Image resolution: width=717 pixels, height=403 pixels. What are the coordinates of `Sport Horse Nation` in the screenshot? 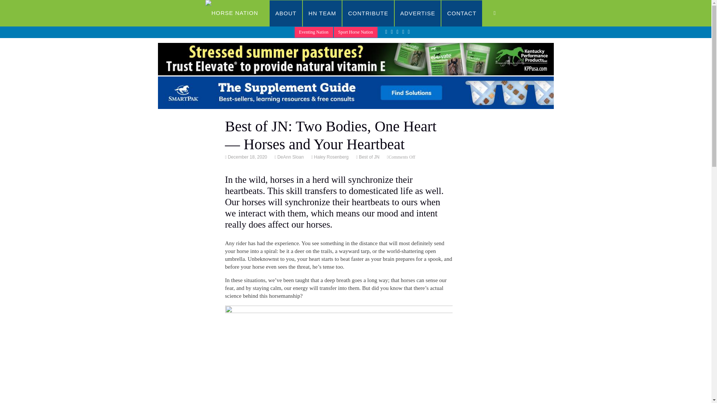 It's located at (356, 32).